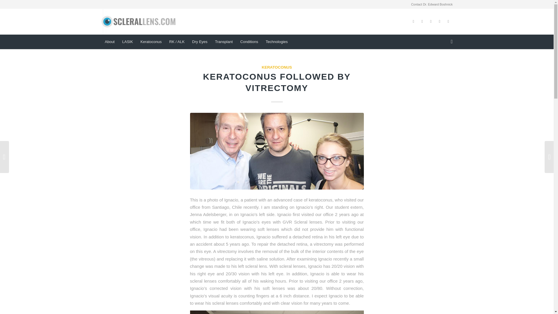 The image size is (558, 314). I want to click on Twitter, so click(448, 22).